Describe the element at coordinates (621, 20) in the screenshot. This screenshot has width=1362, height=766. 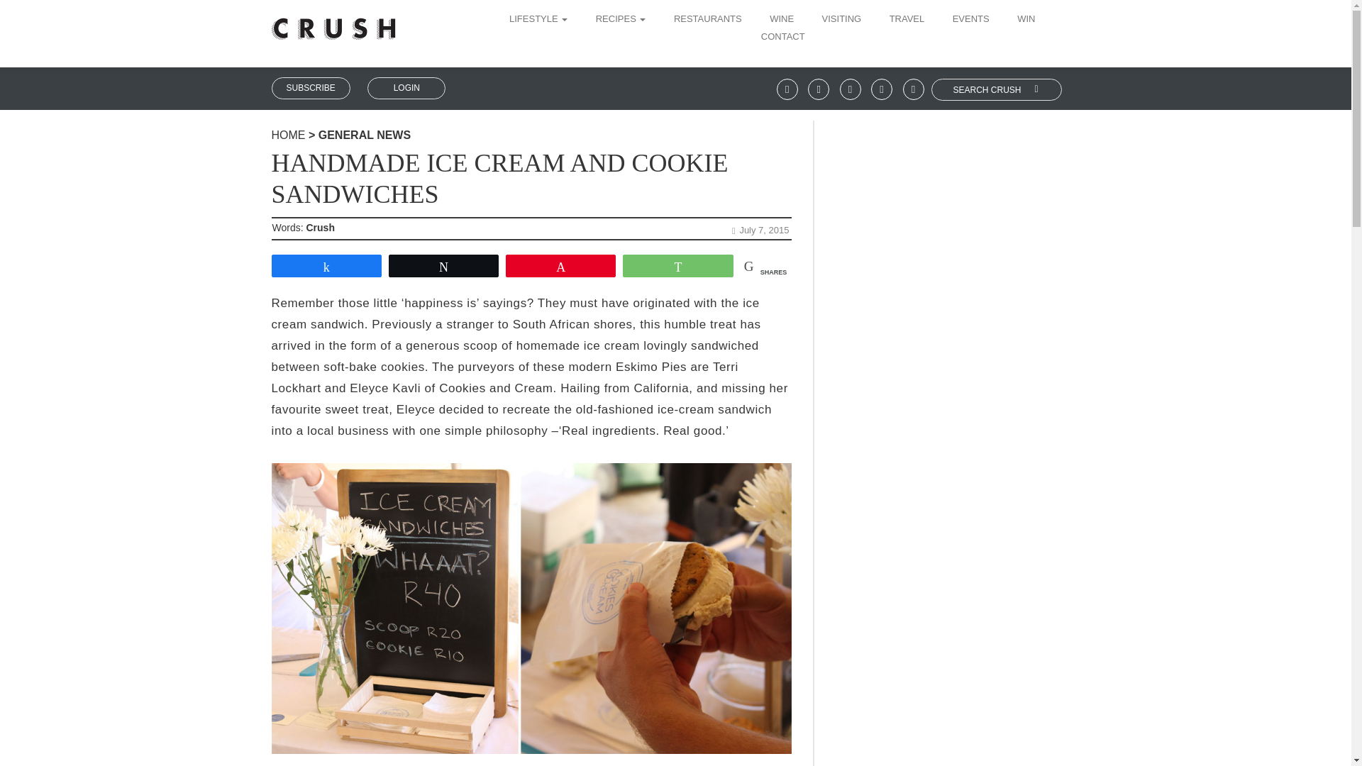
I see `RECIPES` at that location.